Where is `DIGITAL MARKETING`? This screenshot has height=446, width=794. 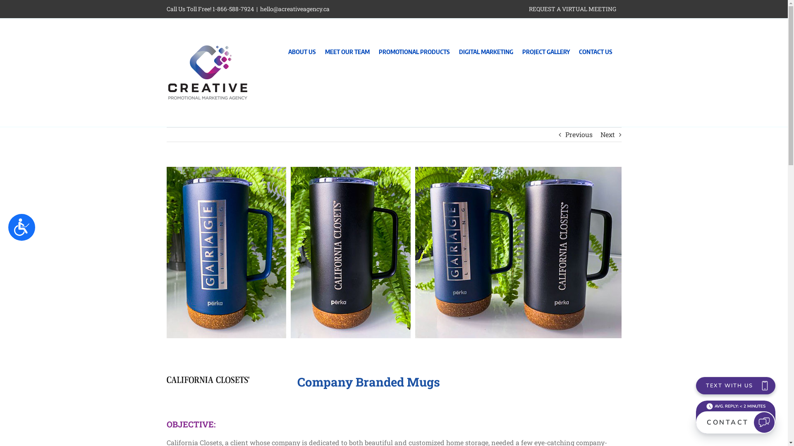
DIGITAL MARKETING is located at coordinates (486, 50).